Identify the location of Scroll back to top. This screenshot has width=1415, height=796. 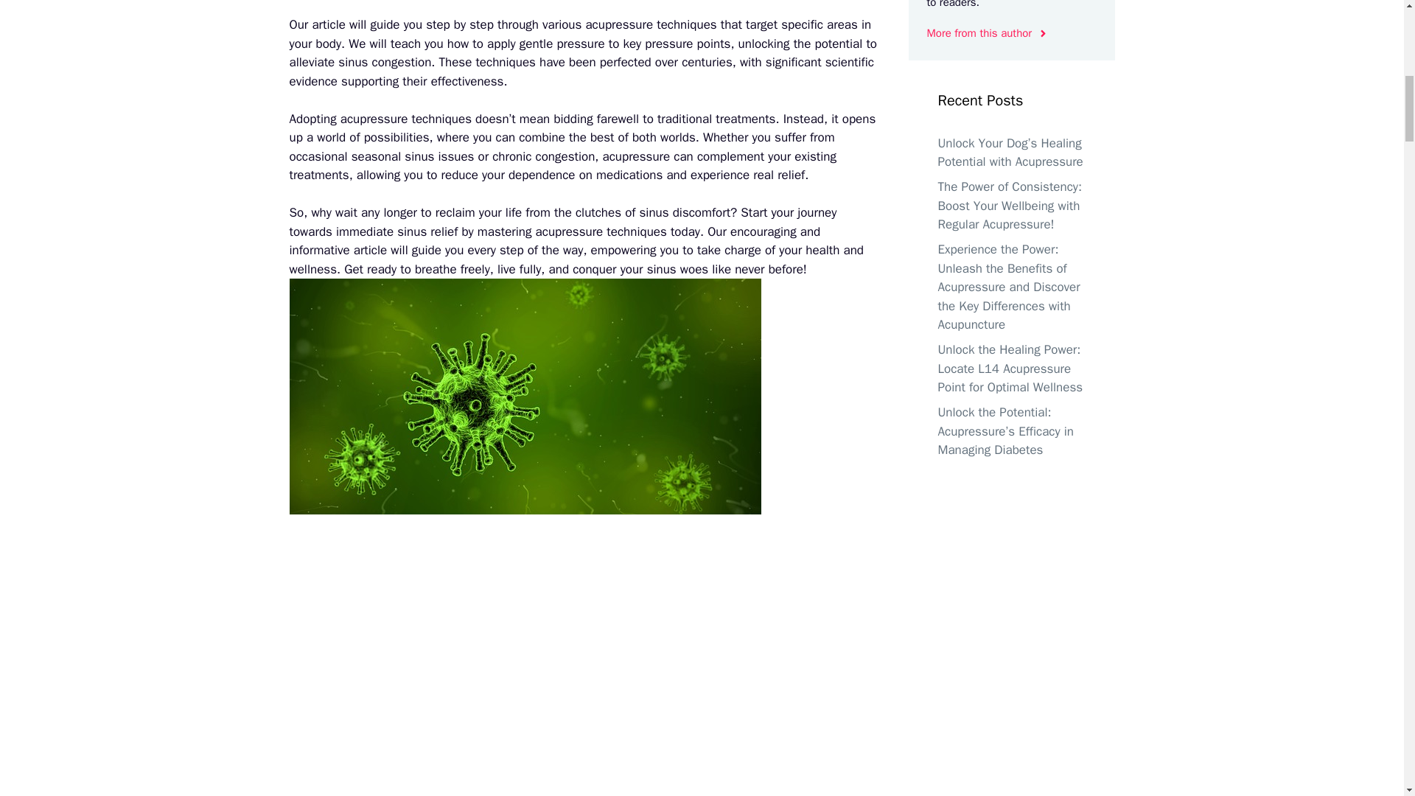
(1367, 699).